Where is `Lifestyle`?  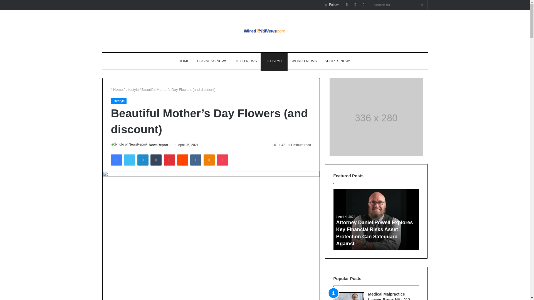 Lifestyle is located at coordinates (132, 89).